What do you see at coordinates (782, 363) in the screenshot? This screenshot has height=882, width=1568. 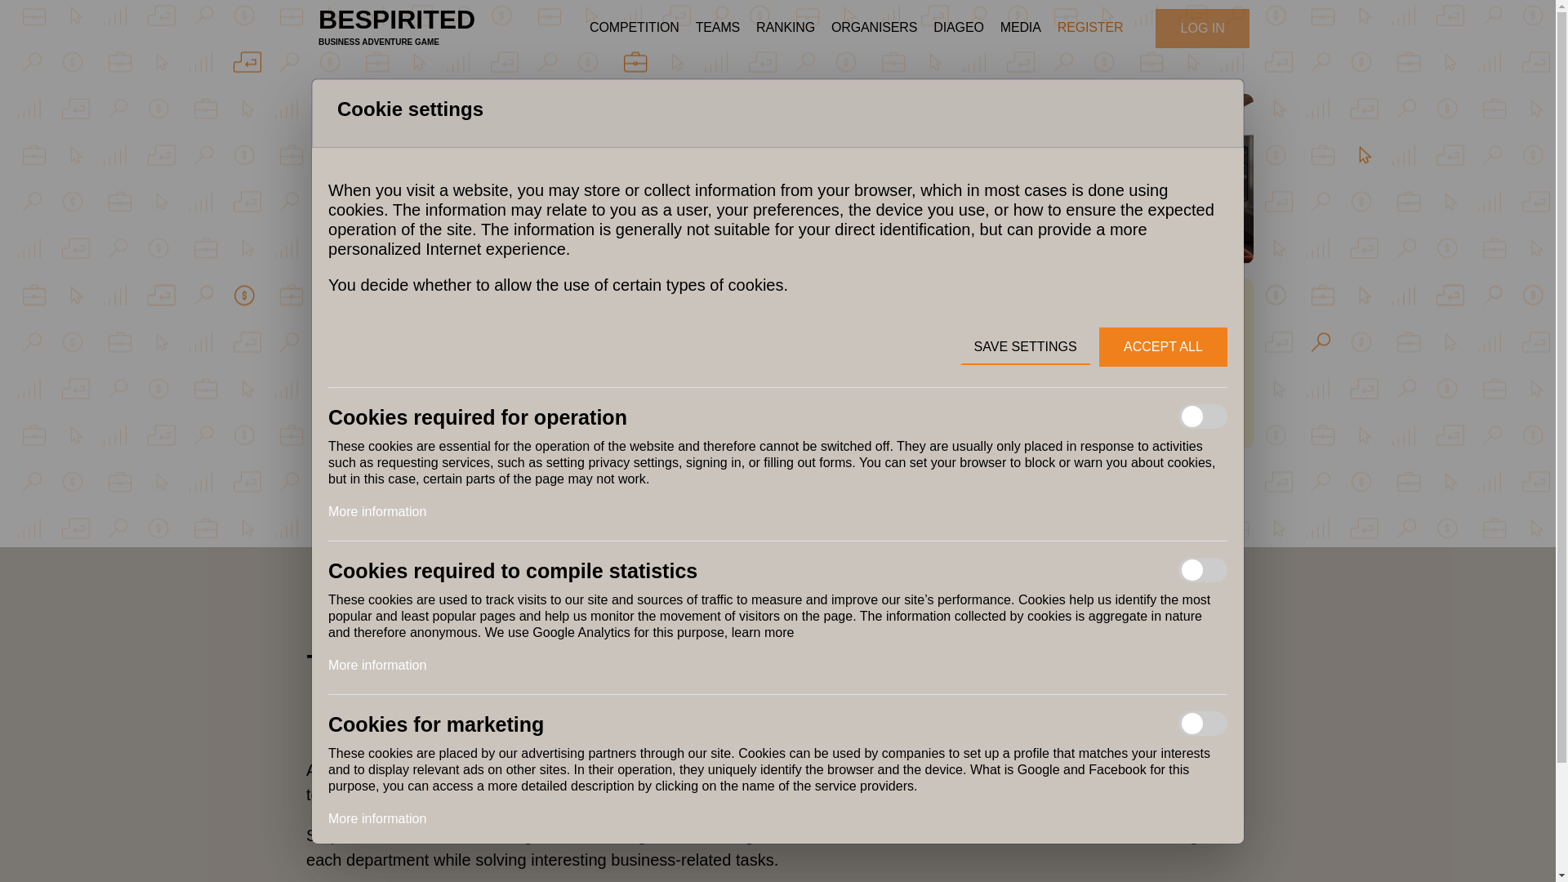 I see `COMPETITION` at bounding box center [782, 363].